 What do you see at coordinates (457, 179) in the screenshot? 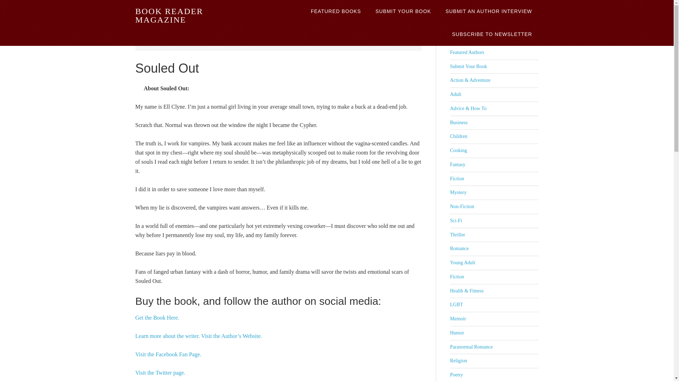
I see `Fiction` at bounding box center [457, 179].